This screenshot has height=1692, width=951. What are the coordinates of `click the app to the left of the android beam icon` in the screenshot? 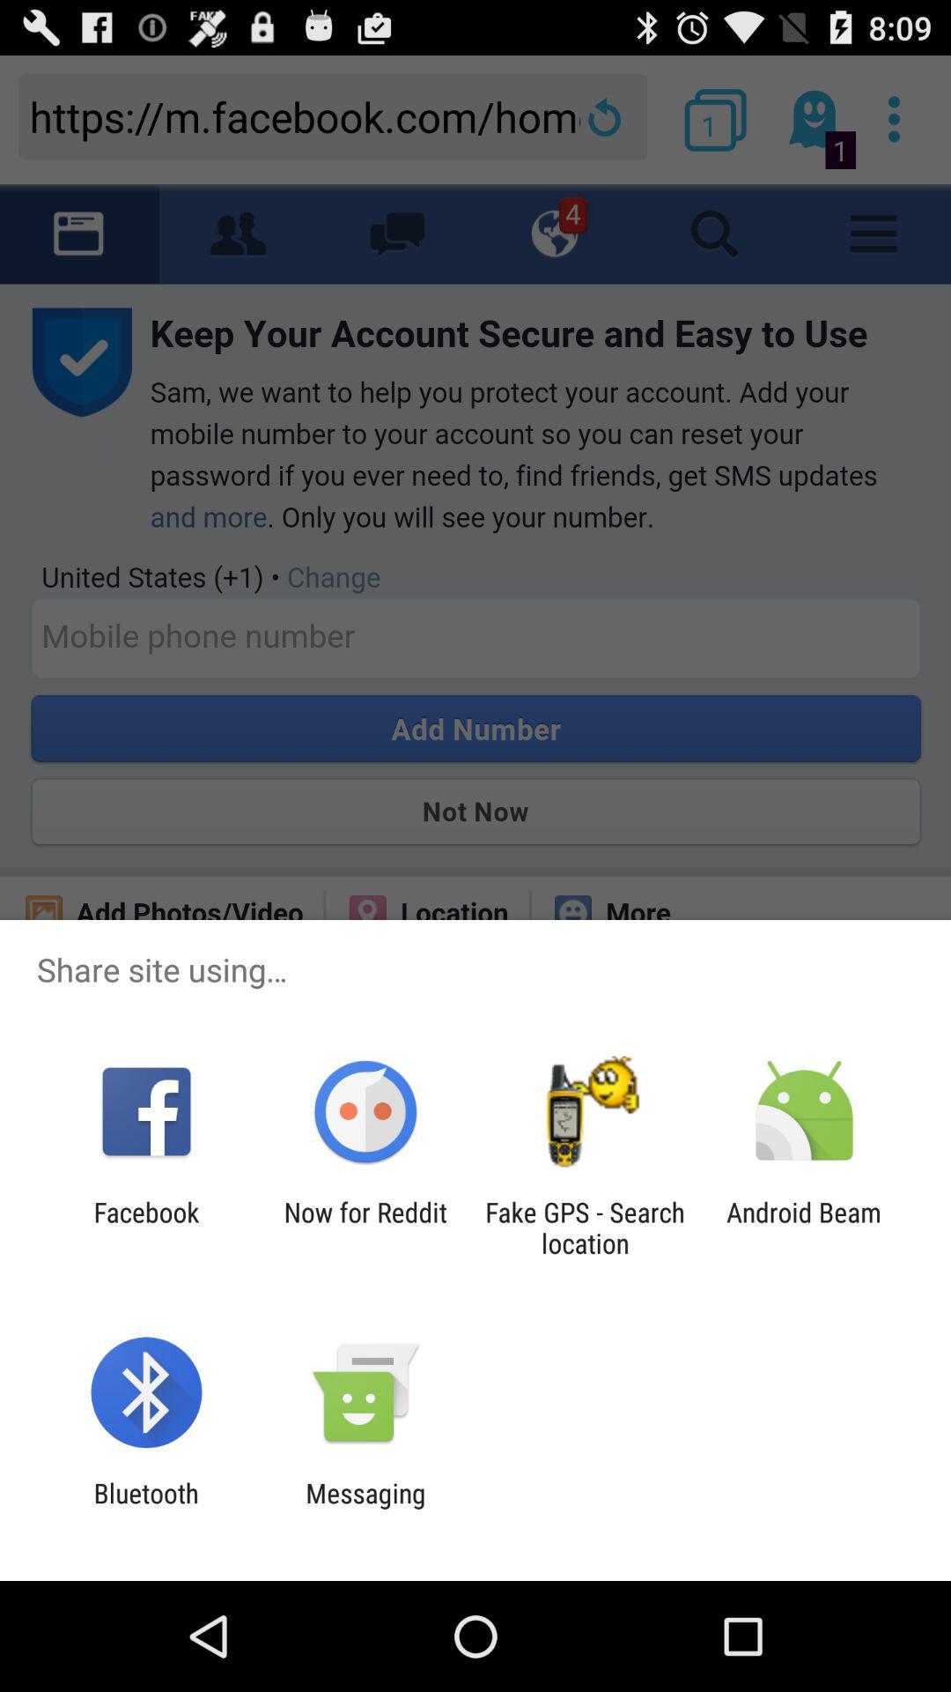 It's located at (585, 1228).